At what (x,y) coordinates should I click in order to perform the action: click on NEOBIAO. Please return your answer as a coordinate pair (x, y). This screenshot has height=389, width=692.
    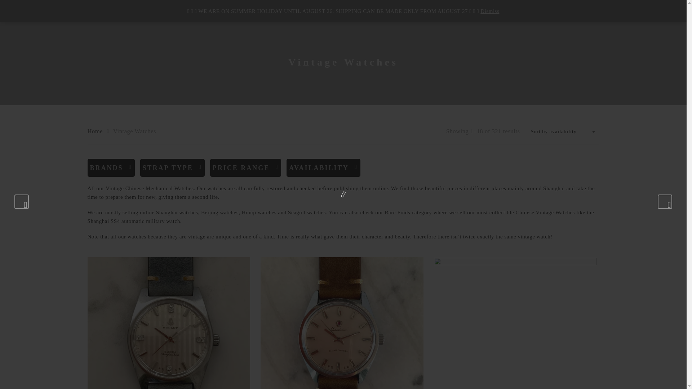
    Looking at the image, I should click on (32, 11).